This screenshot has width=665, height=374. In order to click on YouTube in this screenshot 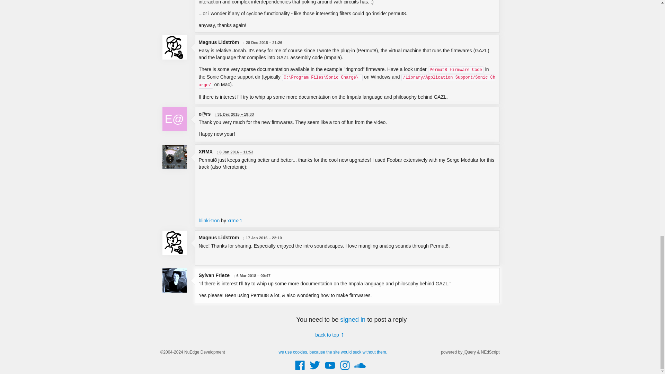, I will do `click(329, 370)`.